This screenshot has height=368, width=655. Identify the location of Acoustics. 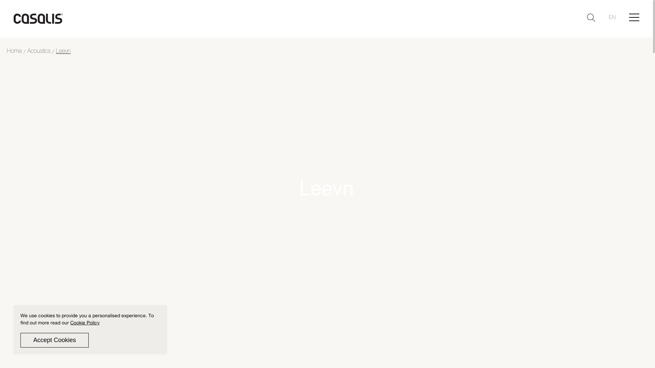
(39, 51).